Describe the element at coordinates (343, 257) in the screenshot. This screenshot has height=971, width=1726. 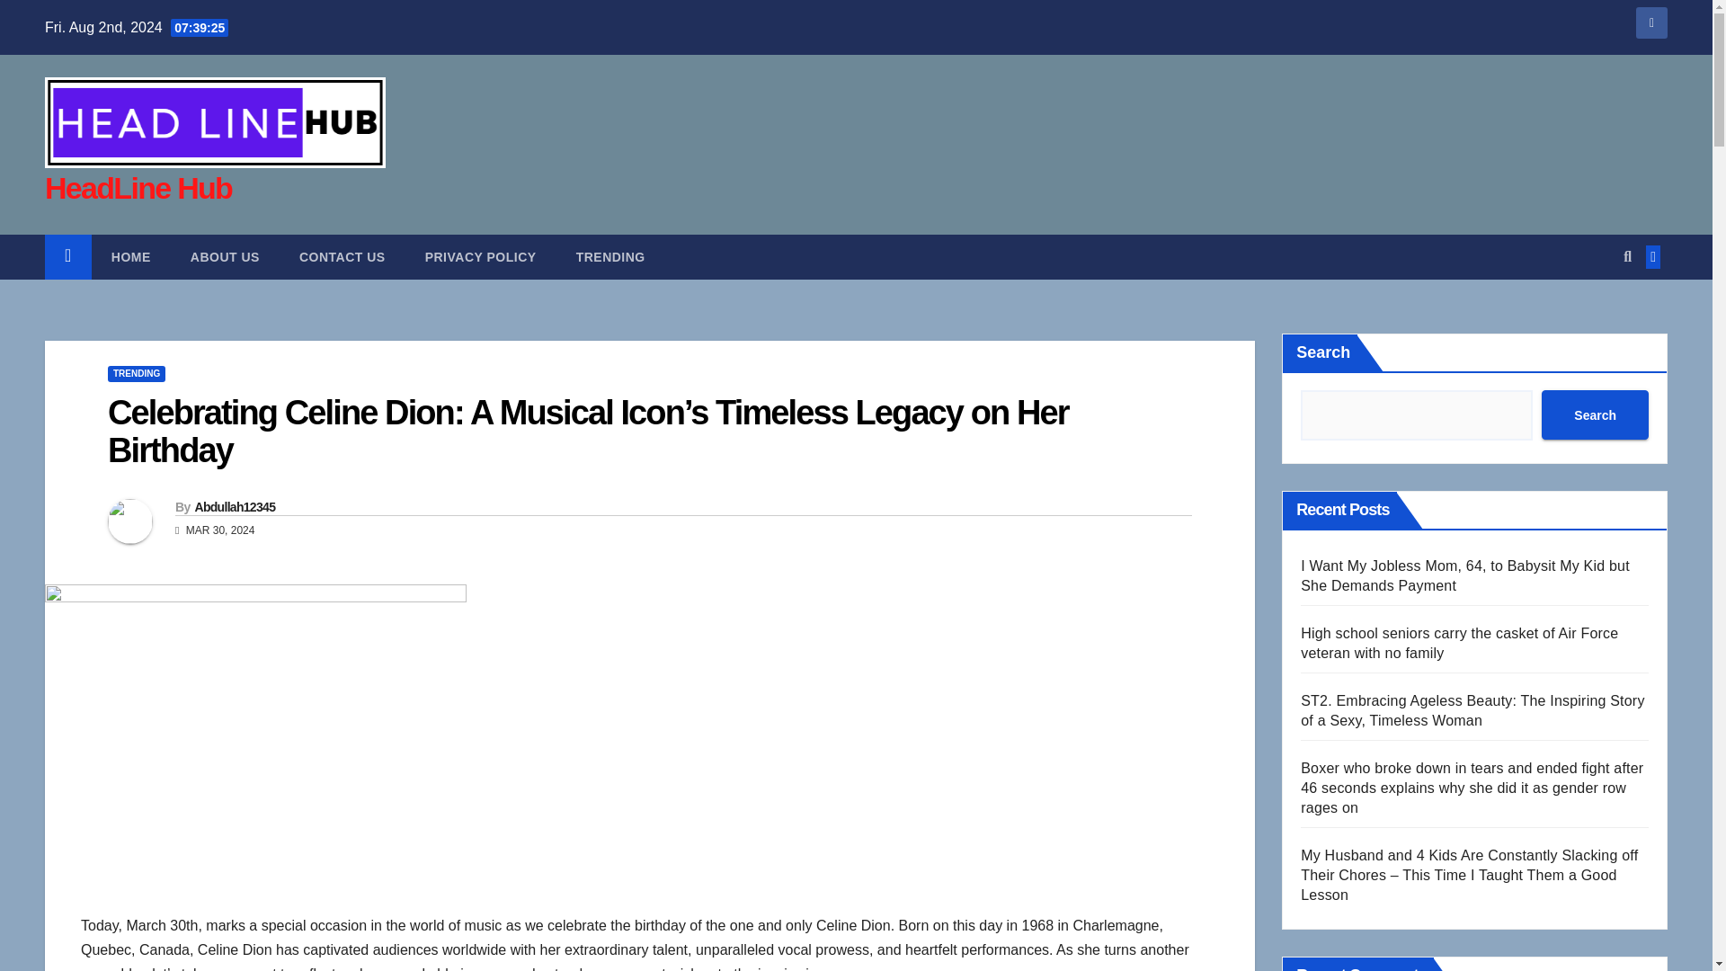
I see `Contact Us` at that location.